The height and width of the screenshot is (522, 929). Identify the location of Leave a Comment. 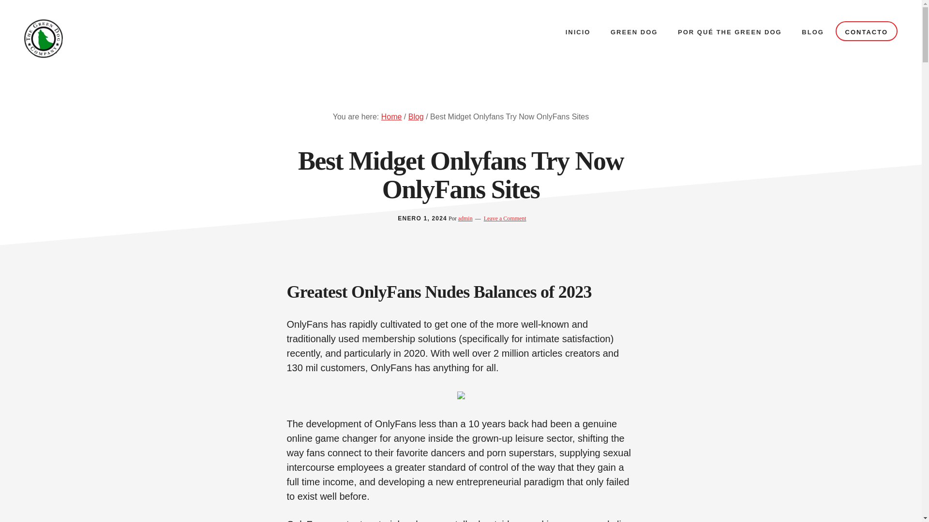
(505, 218).